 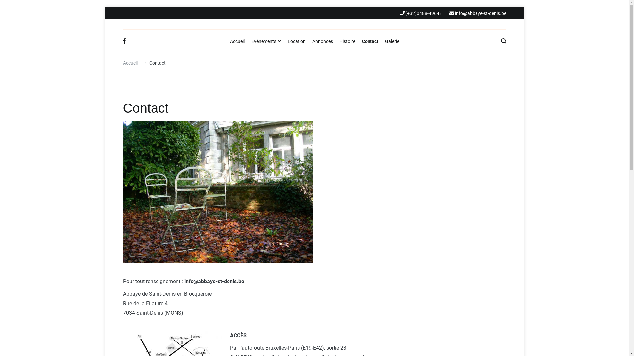 I want to click on Histoire, so click(x=347, y=42).